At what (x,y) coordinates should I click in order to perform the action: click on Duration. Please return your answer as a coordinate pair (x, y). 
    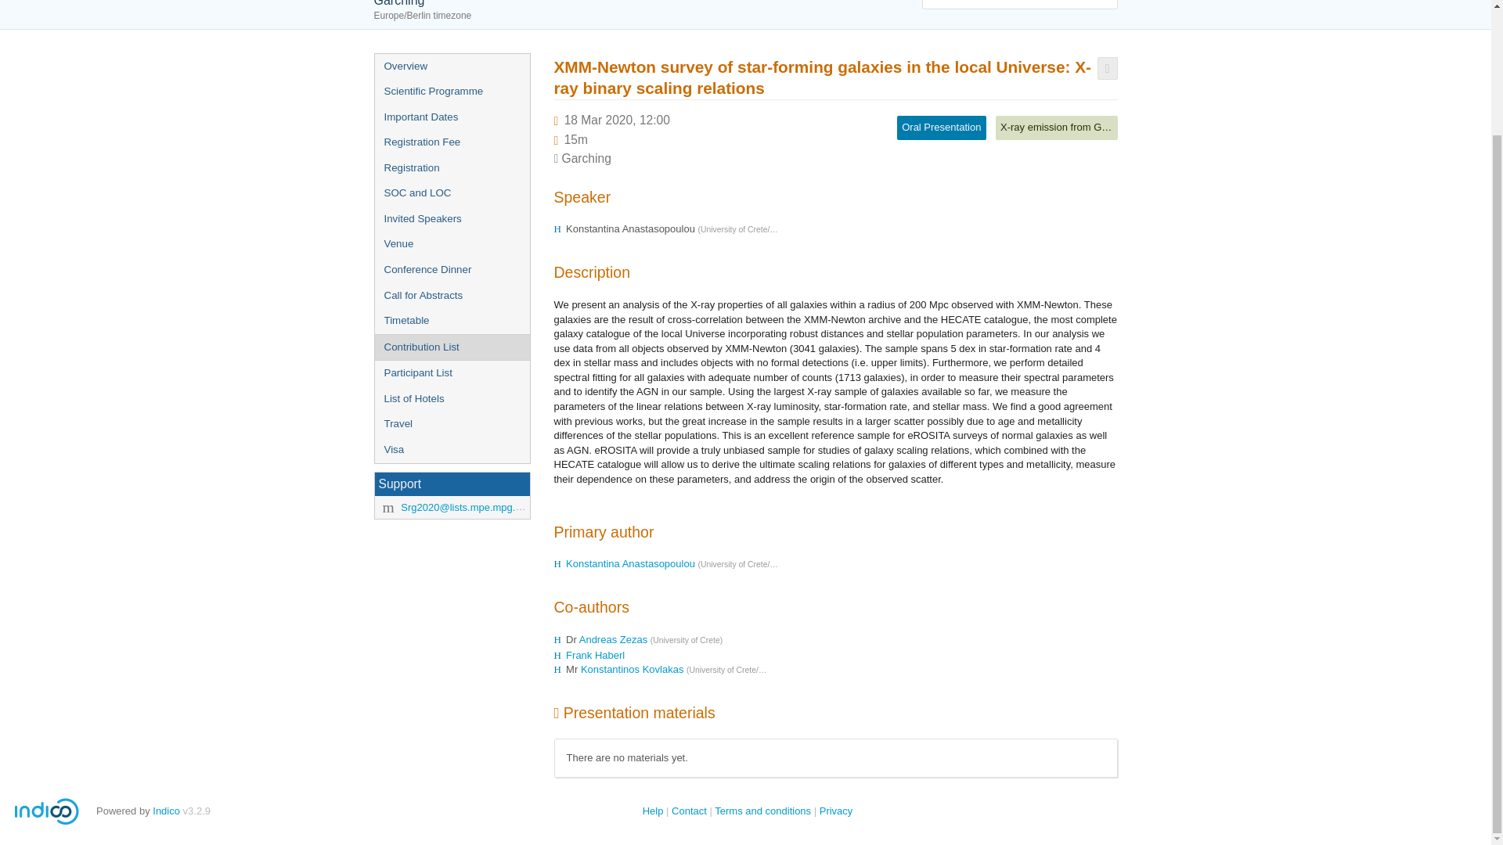
    Looking at the image, I should click on (576, 139).